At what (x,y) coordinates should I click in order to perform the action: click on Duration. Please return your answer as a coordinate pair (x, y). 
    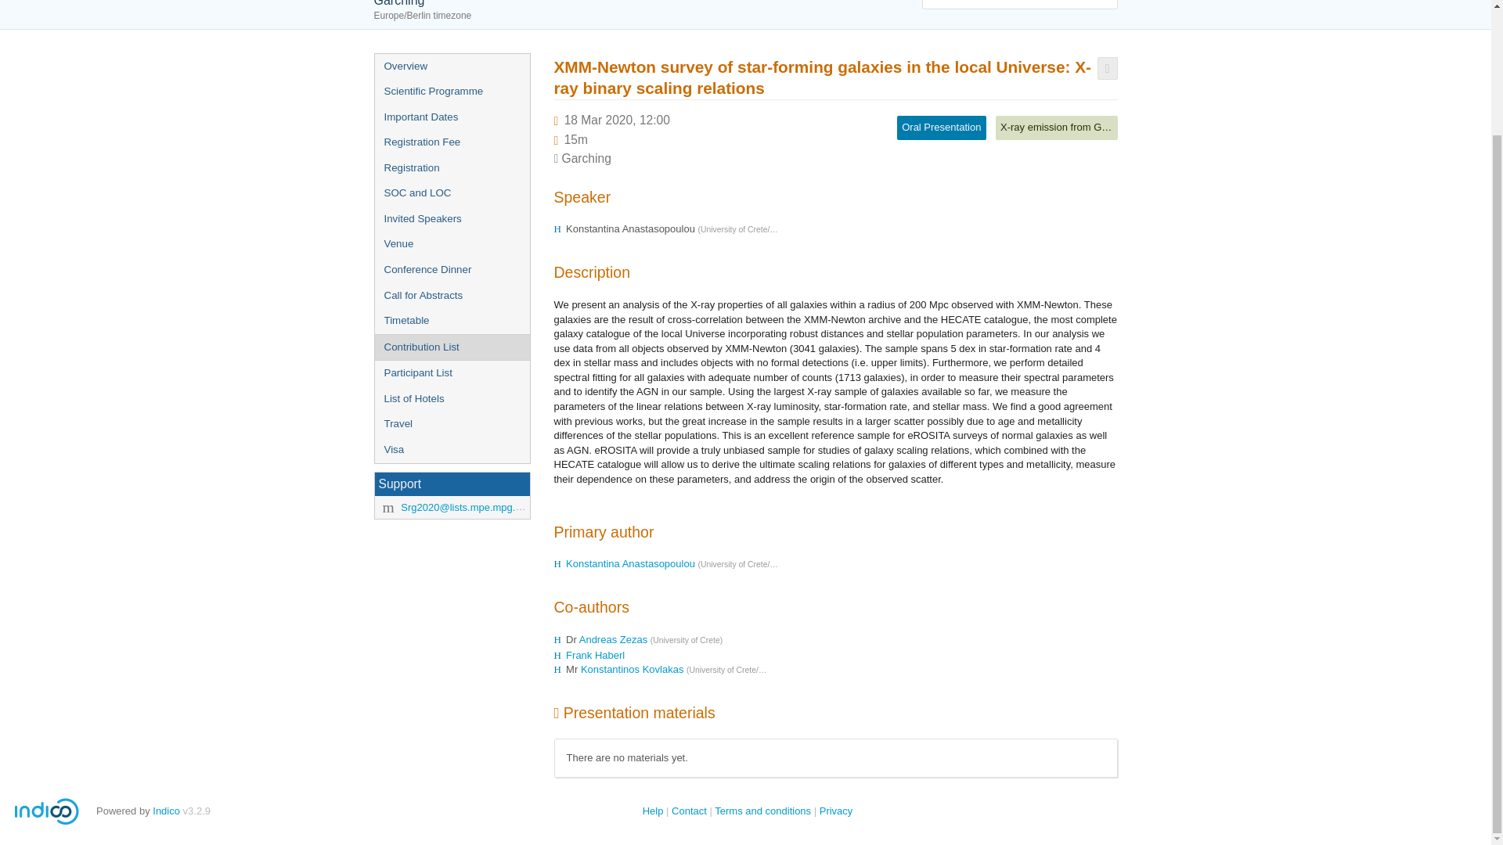
    Looking at the image, I should click on (576, 139).